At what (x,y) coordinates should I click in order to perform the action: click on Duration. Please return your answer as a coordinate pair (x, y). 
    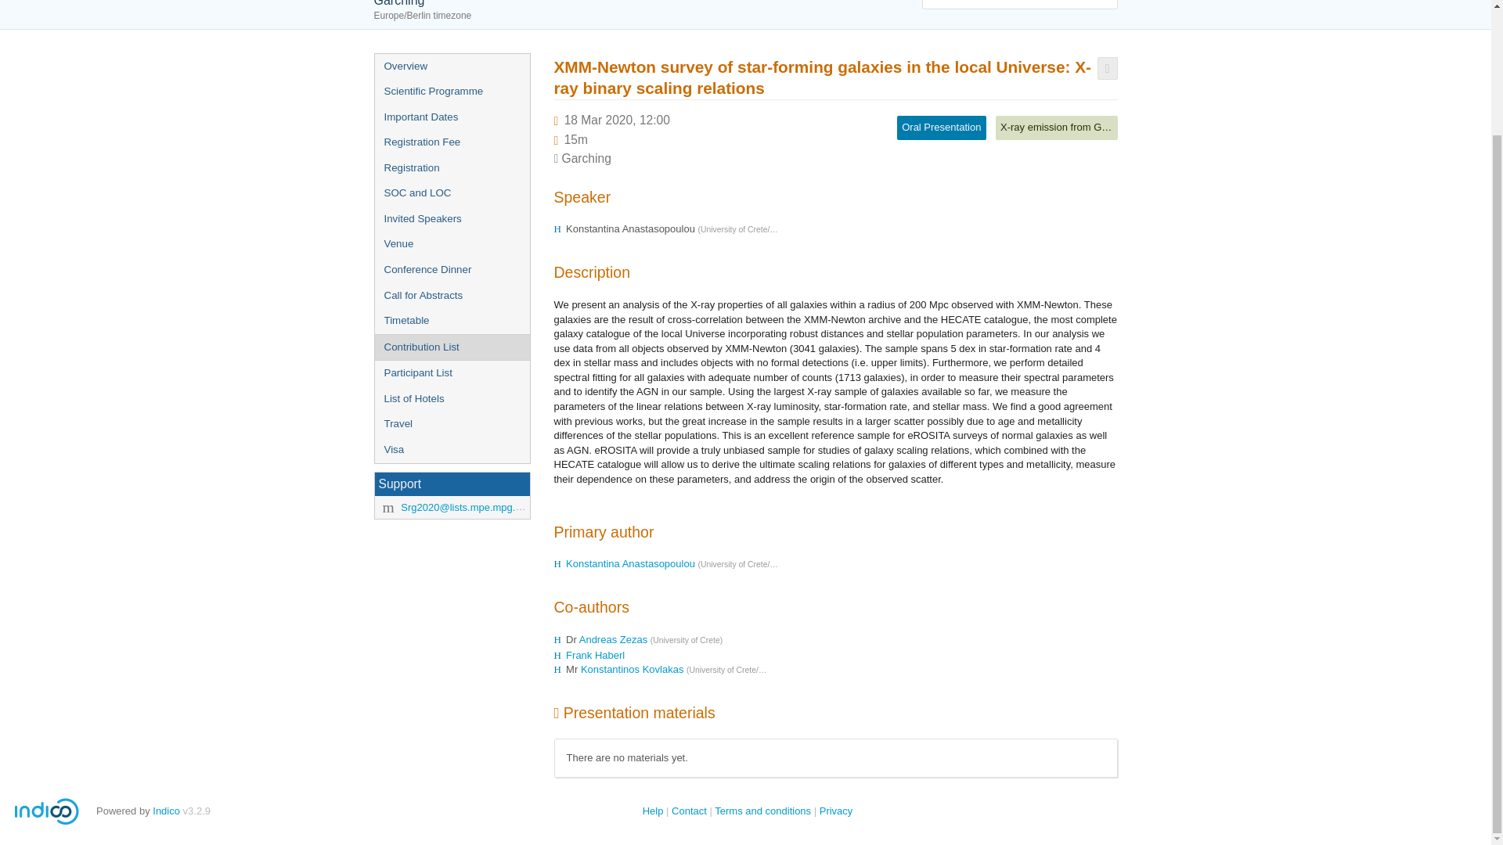
    Looking at the image, I should click on (576, 139).